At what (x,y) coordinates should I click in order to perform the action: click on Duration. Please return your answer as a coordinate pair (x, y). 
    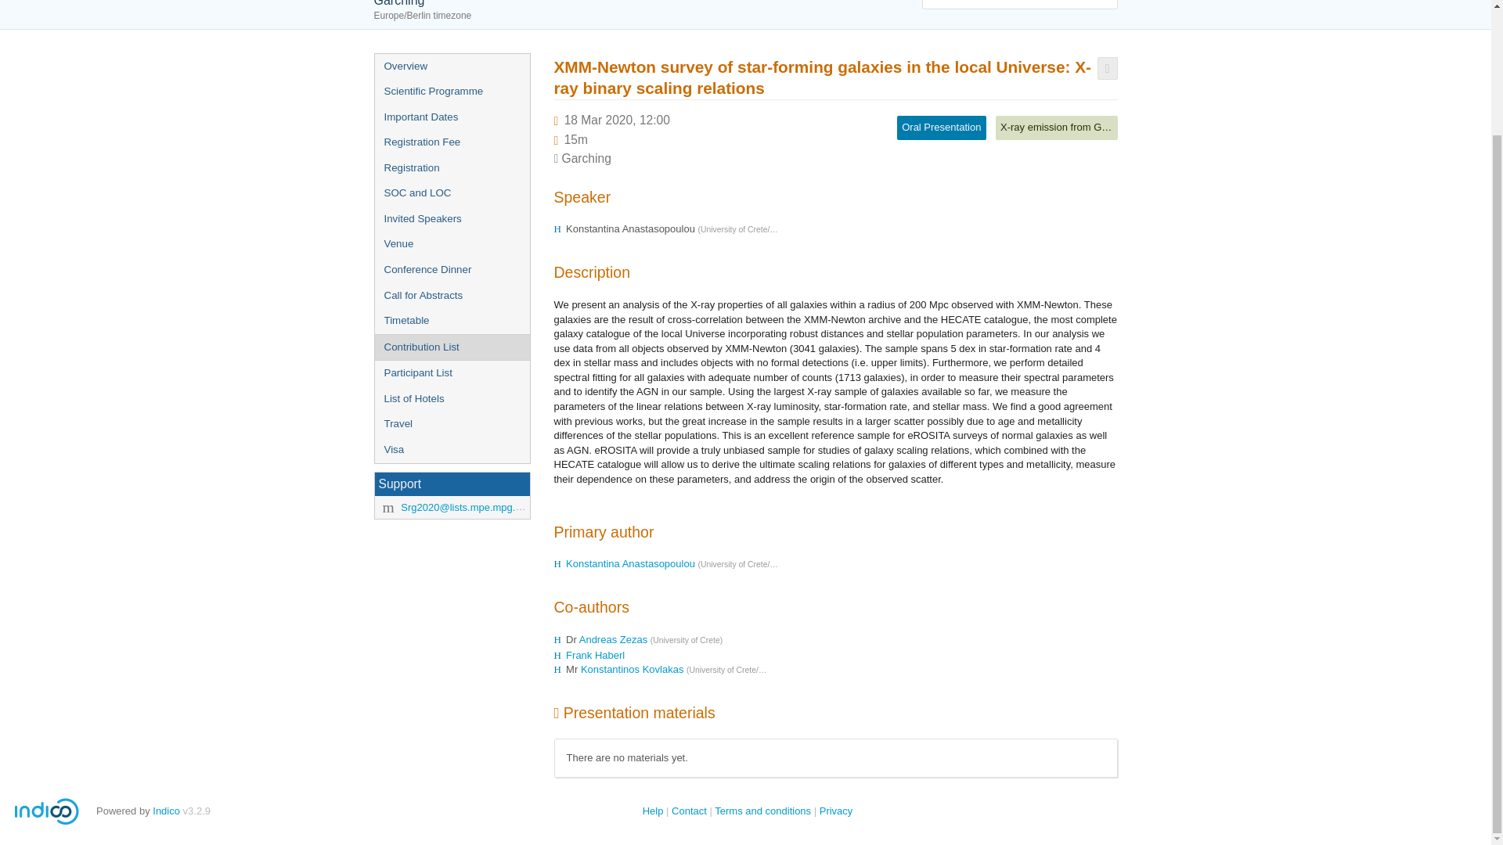
    Looking at the image, I should click on (576, 139).